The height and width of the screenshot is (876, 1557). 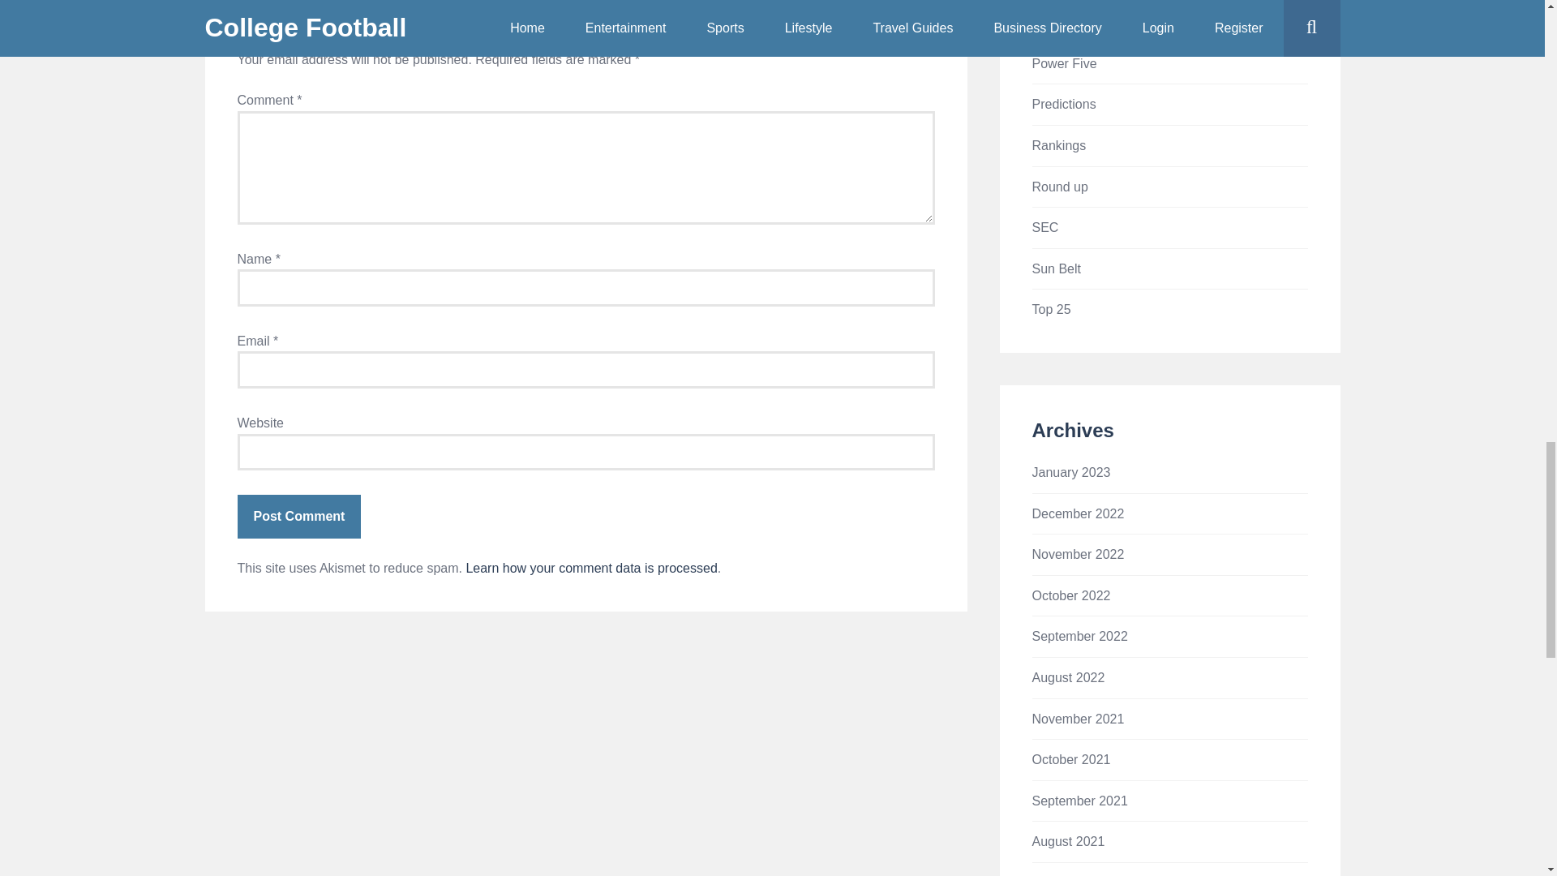 What do you see at coordinates (298, 517) in the screenshot?
I see `Post Comment` at bounding box center [298, 517].